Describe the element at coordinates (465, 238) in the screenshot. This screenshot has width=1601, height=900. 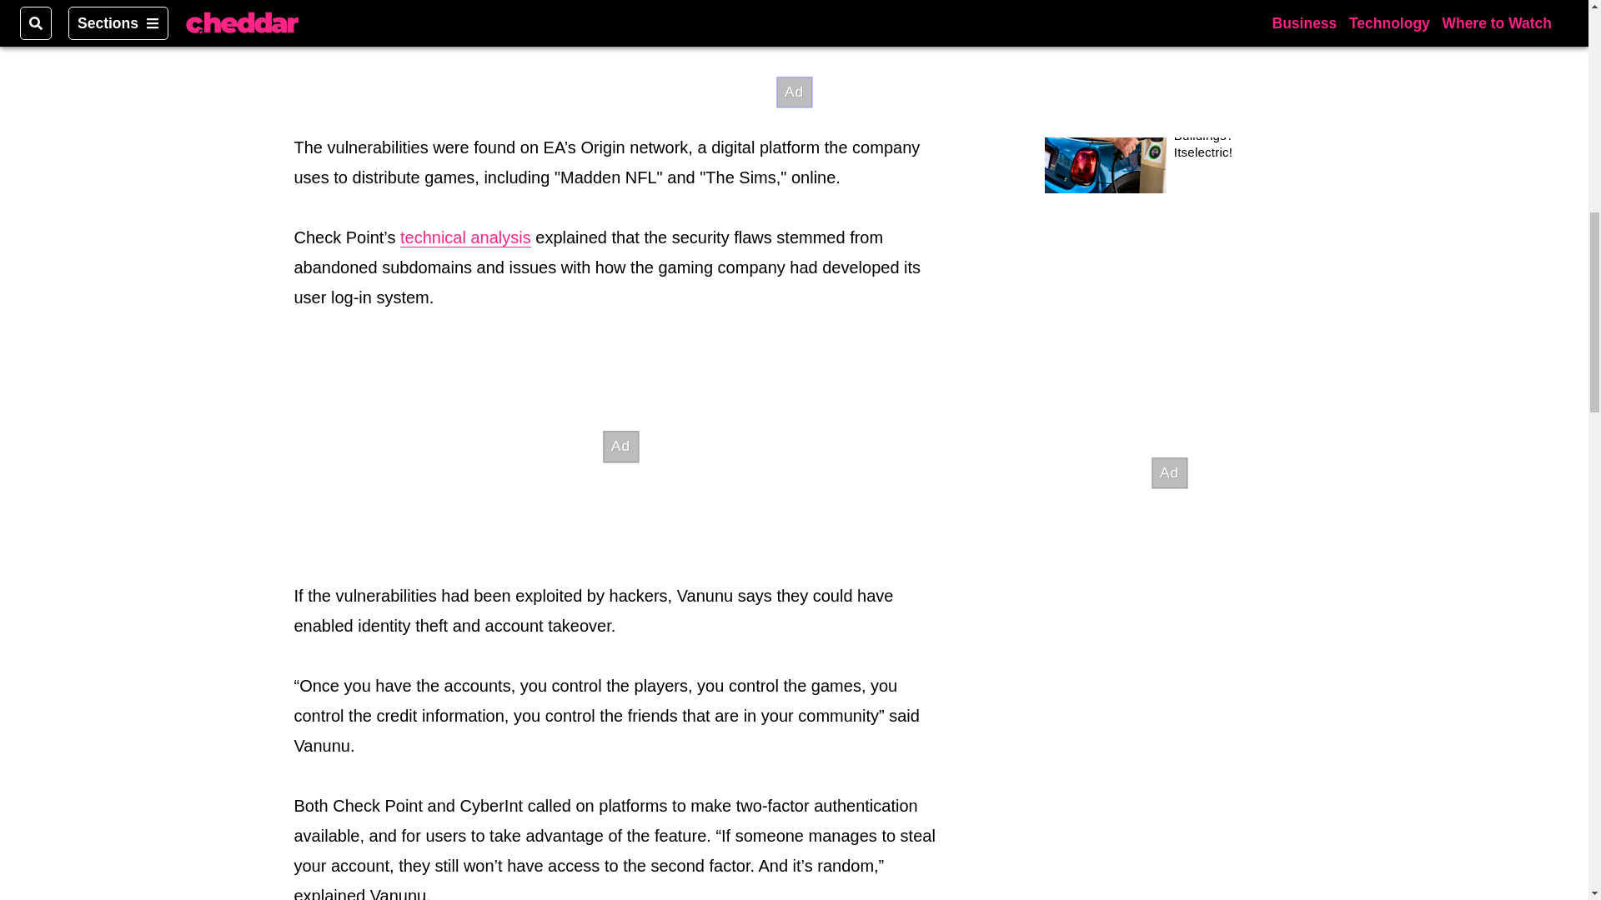
I see `technical analysis` at that location.